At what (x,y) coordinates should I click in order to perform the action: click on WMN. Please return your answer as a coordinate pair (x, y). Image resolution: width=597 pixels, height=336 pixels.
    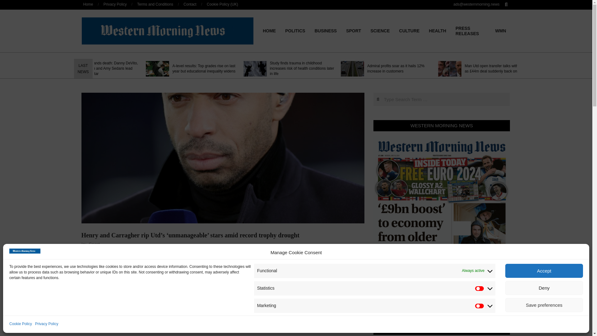
    Looking at the image, I should click on (501, 30).